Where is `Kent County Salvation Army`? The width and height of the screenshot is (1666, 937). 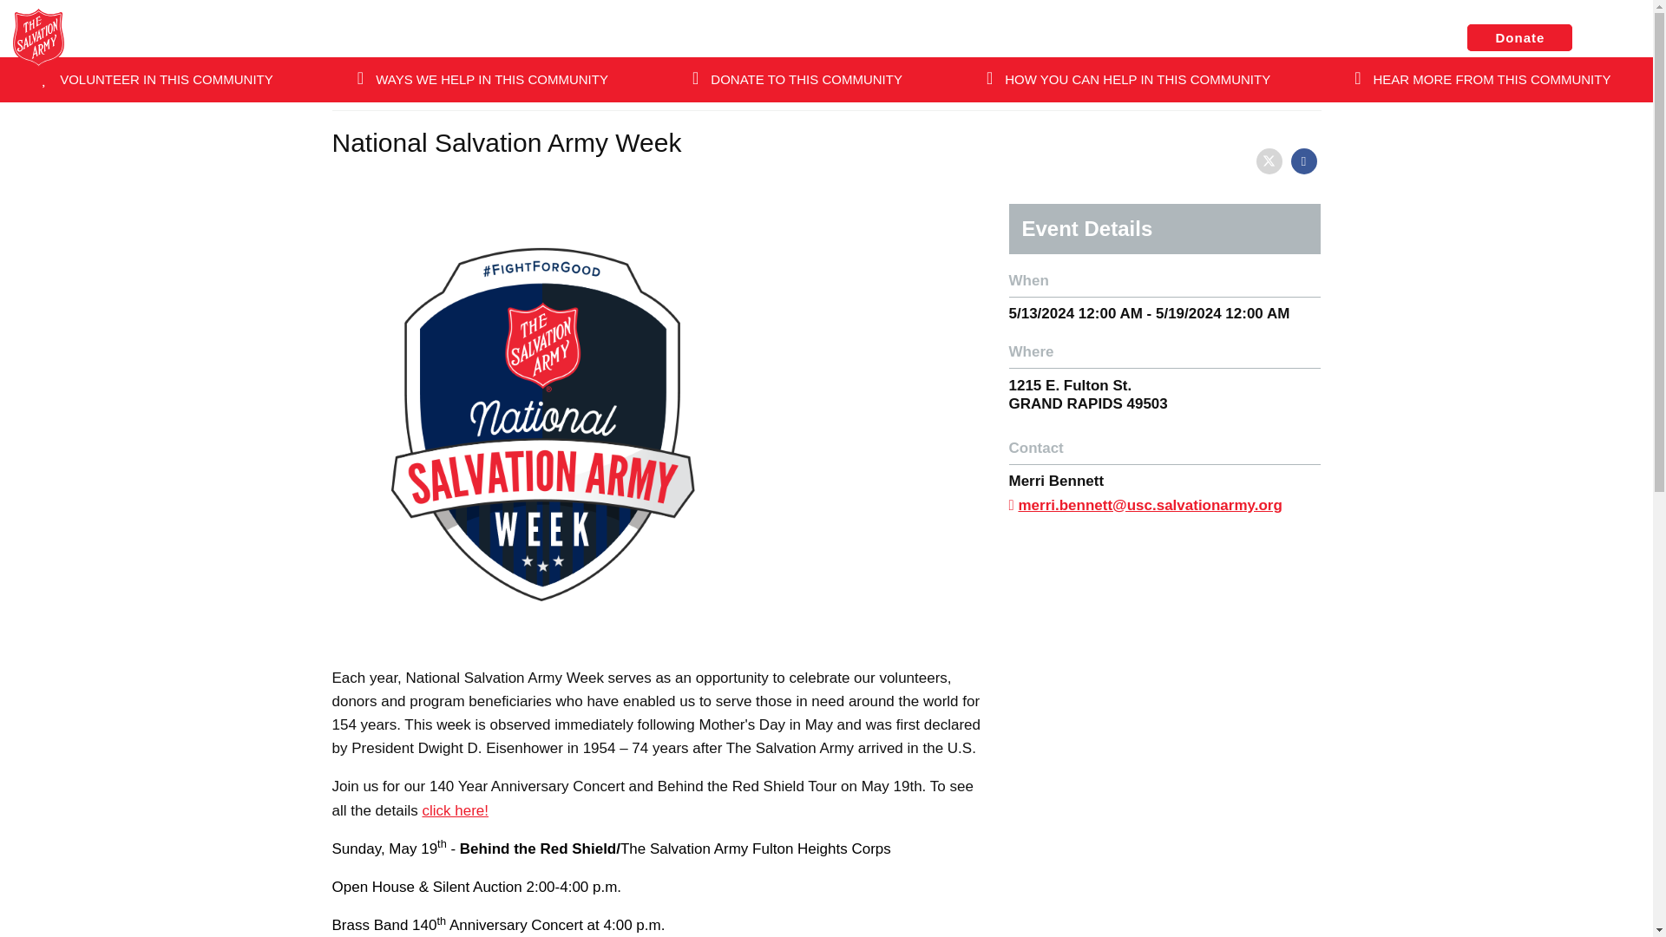
Kent County Salvation Army is located at coordinates (767, 38).